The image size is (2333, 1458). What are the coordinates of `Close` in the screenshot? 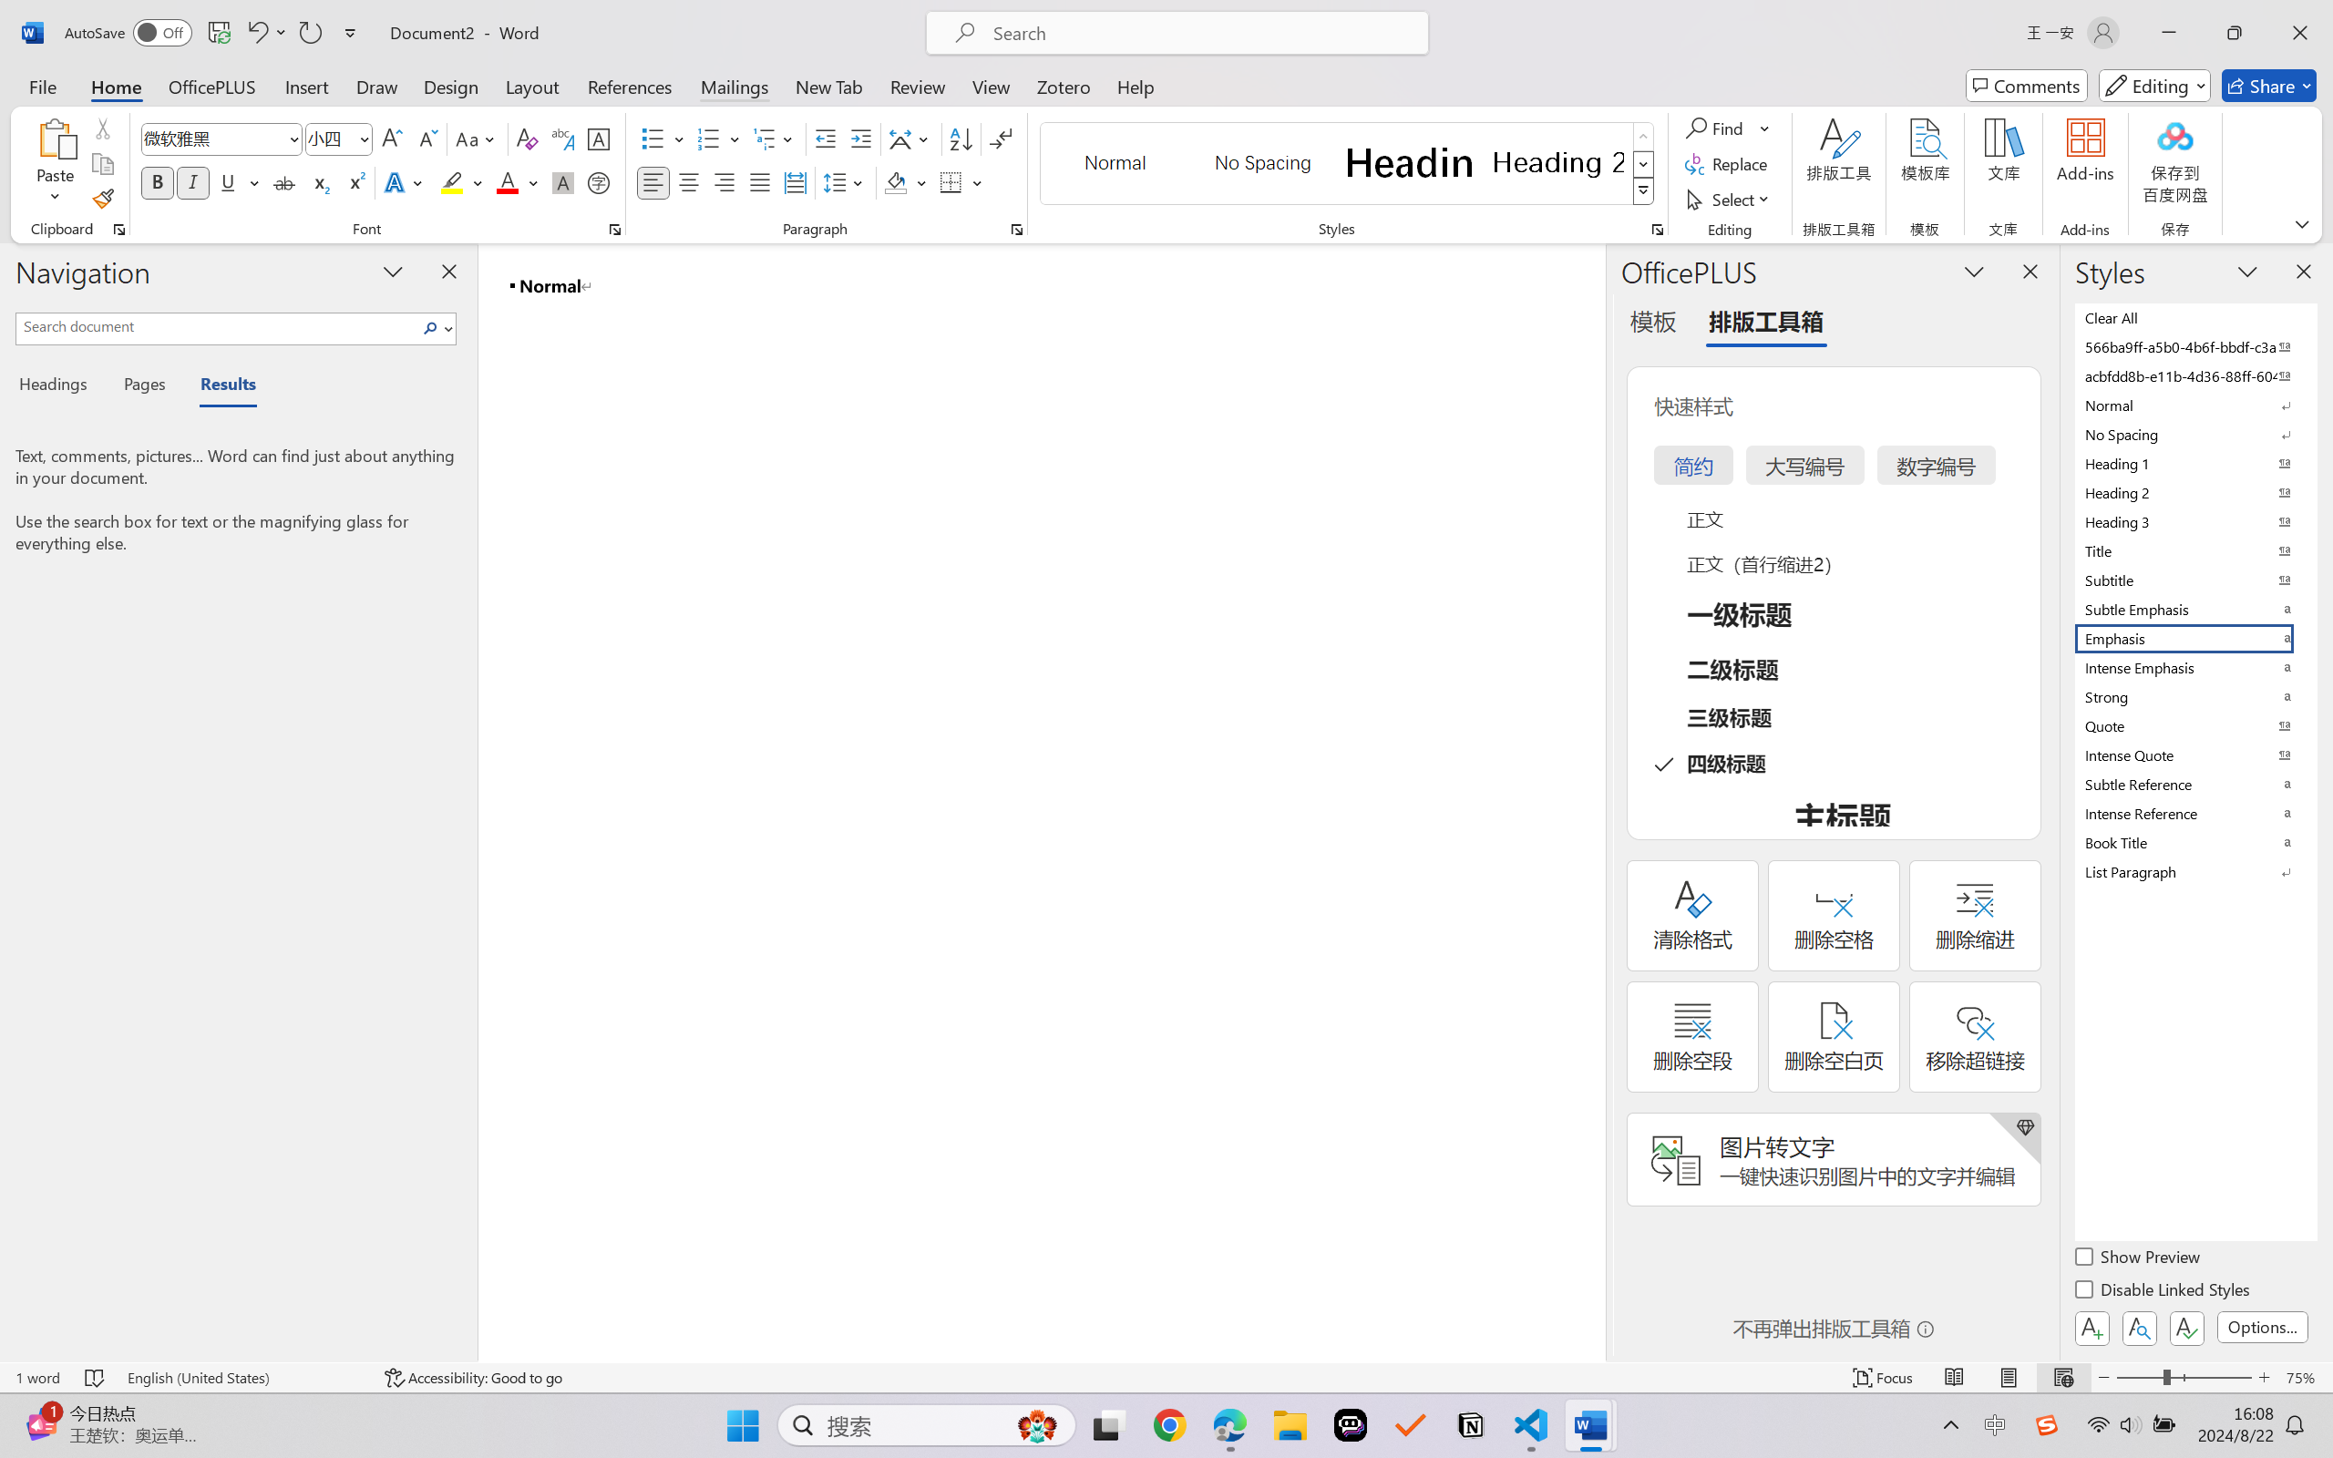 It's located at (2300, 33).